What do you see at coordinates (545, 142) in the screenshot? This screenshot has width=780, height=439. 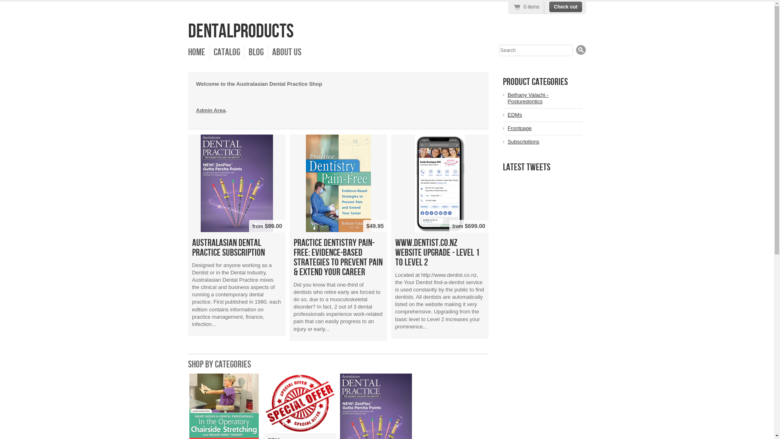 I see `Subscriptions` at bounding box center [545, 142].